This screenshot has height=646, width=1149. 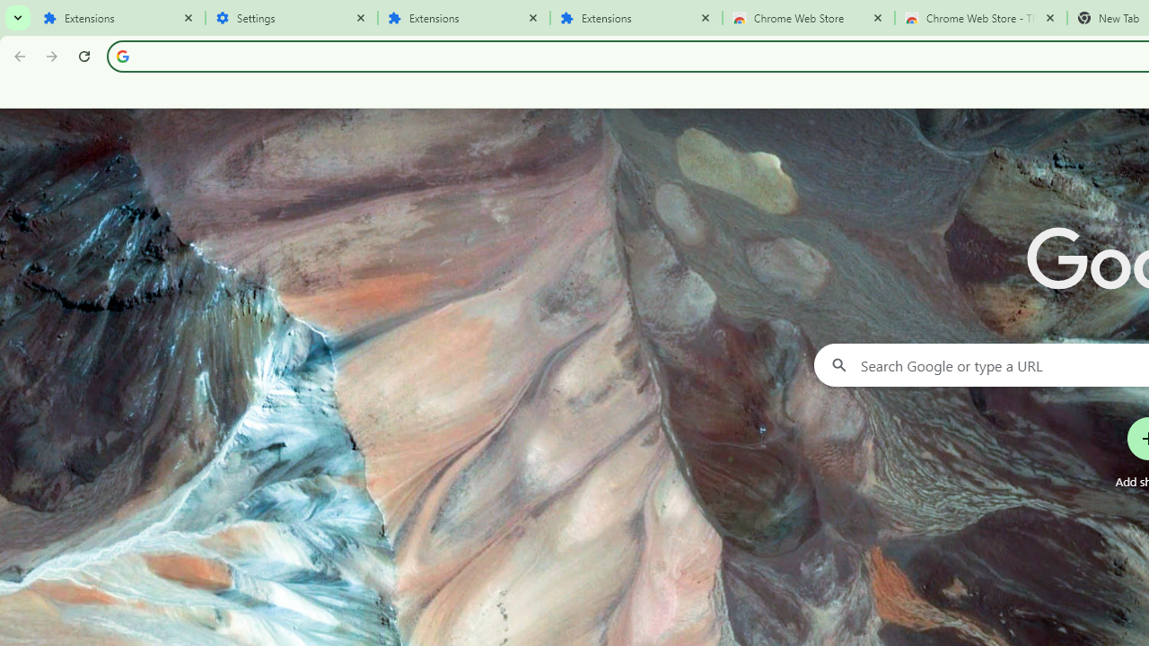 I want to click on Settings, so click(x=292, y=18).